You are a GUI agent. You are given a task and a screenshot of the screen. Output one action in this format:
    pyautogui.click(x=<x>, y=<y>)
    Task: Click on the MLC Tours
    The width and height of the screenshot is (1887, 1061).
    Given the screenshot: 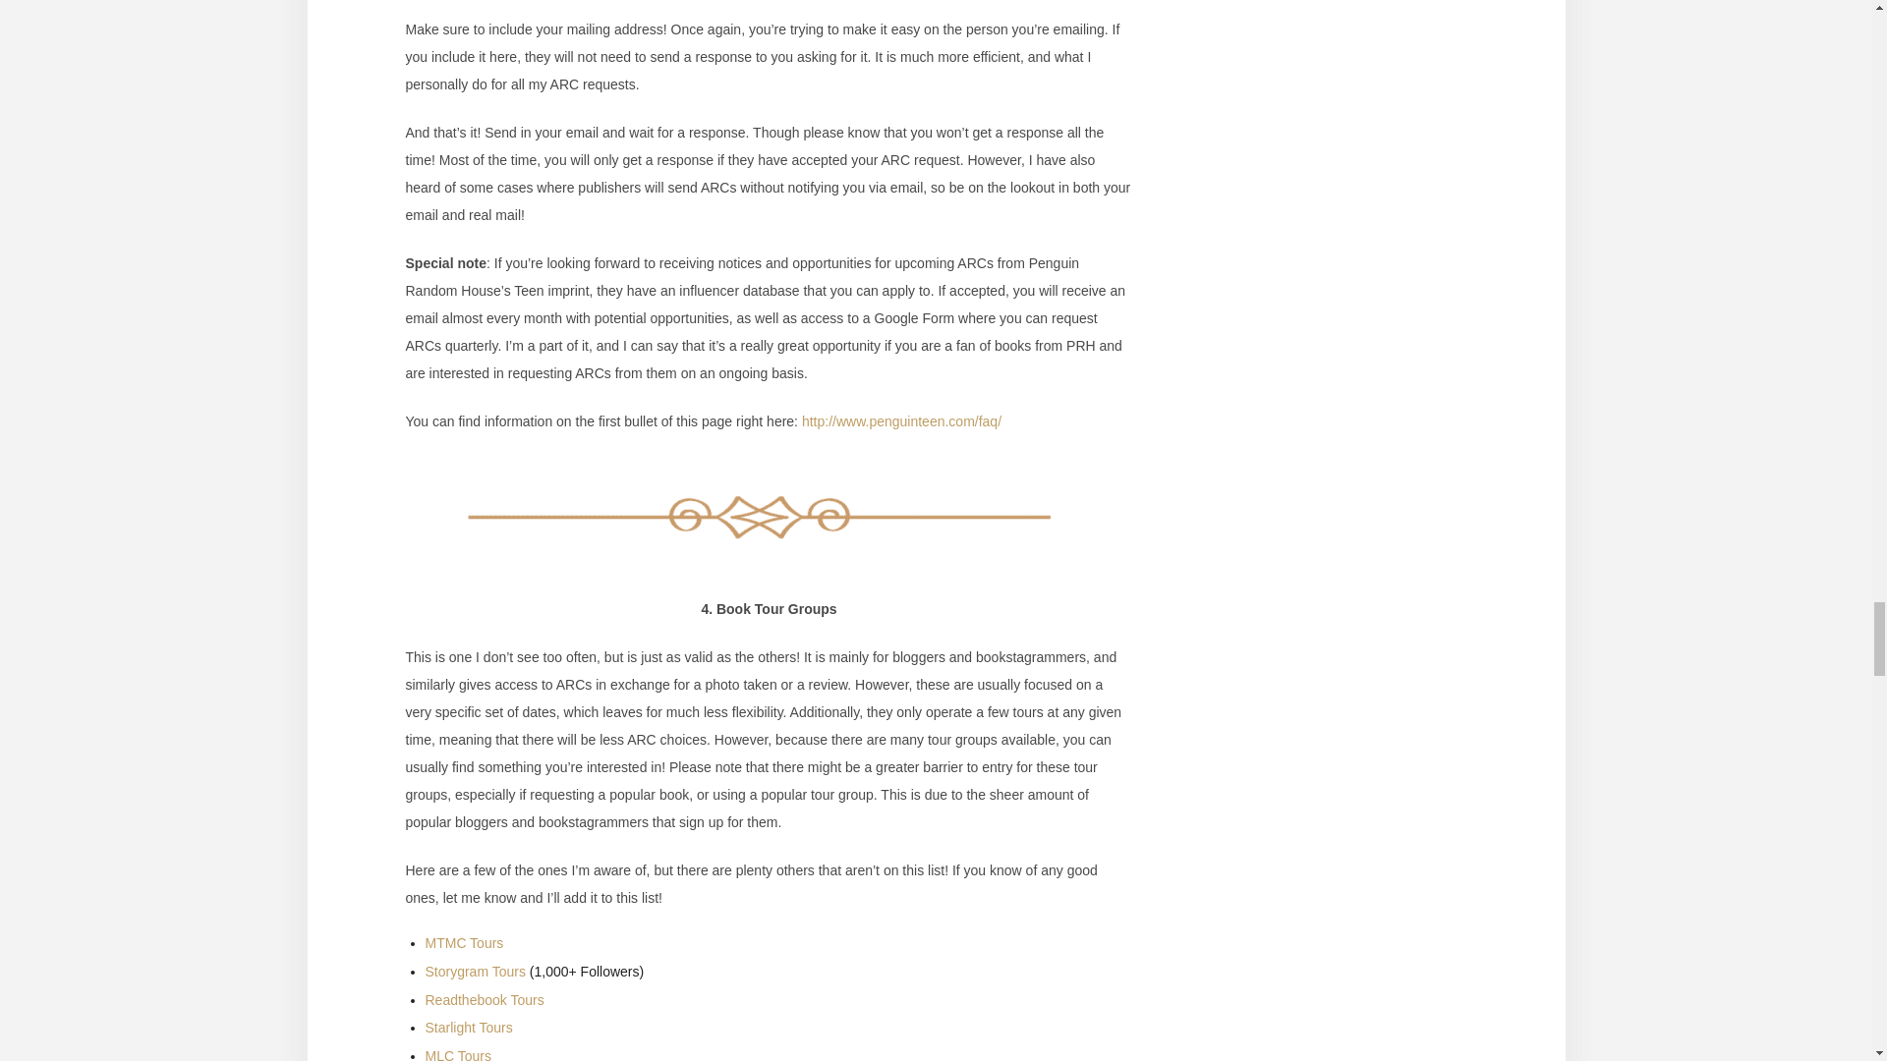 What is the action you would take?
    pyautogui.click(x=458, y=1055)
    